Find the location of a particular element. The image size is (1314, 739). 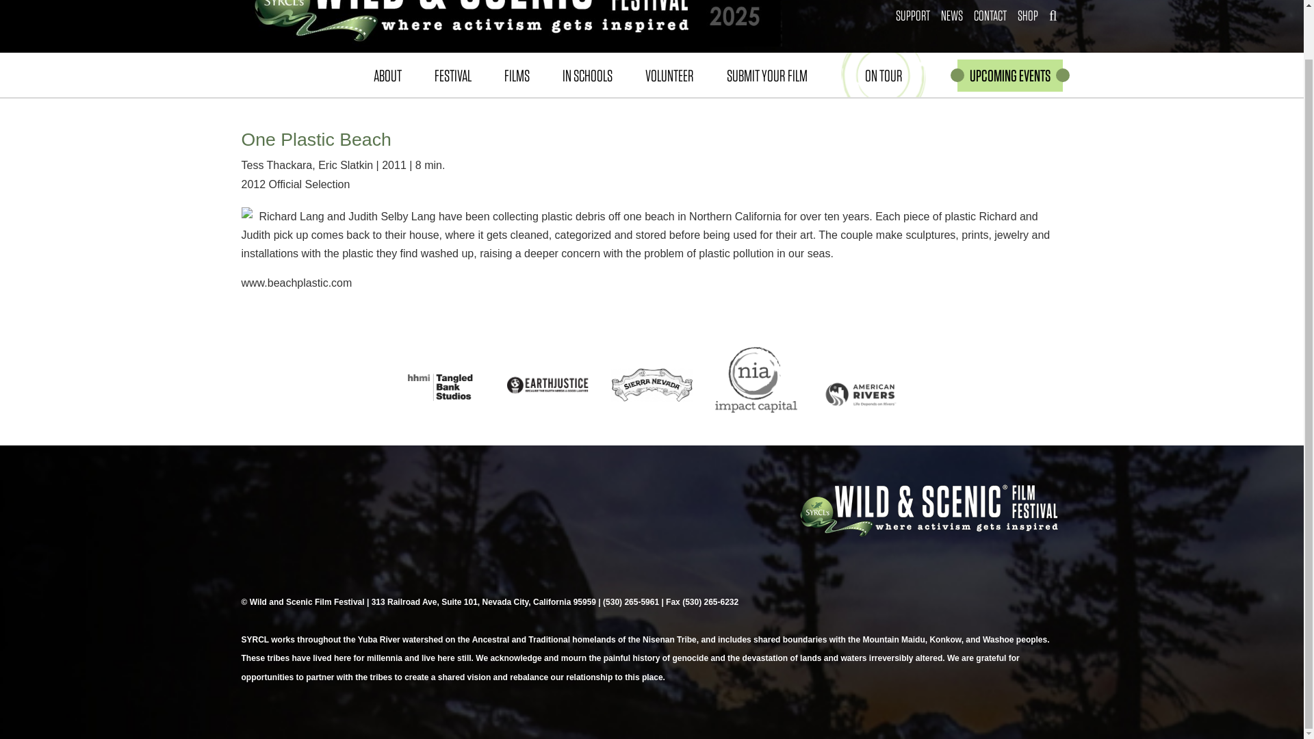

ON TOUR is located at coordinates (884, 74).